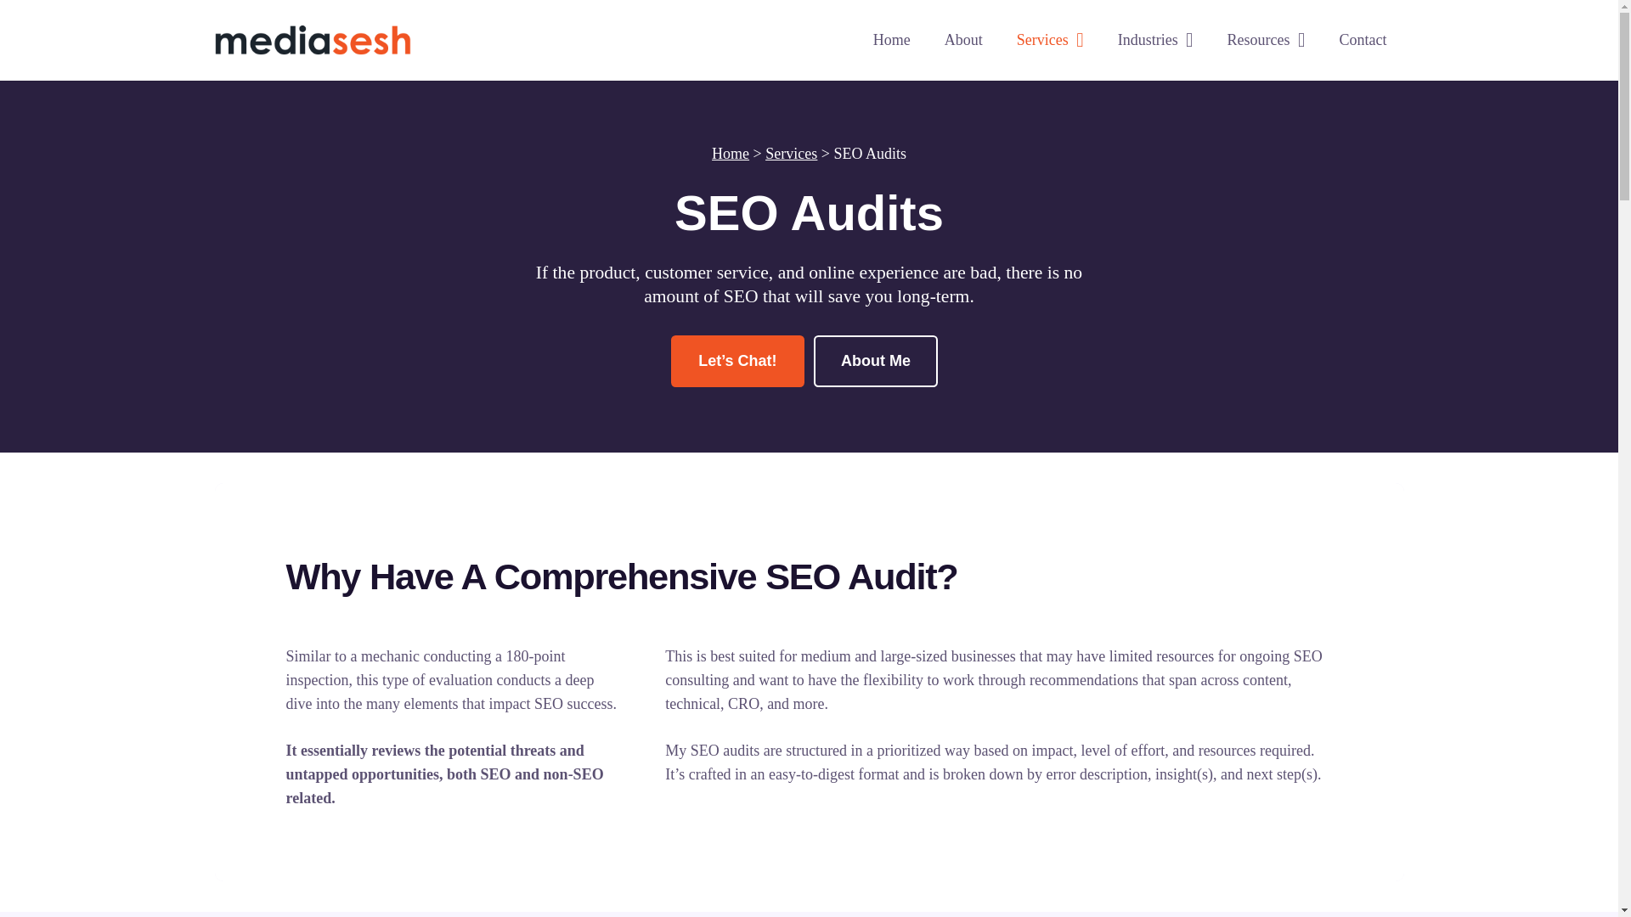 The image size is (1631, 917). I want to click on Home, so click(730, 153).